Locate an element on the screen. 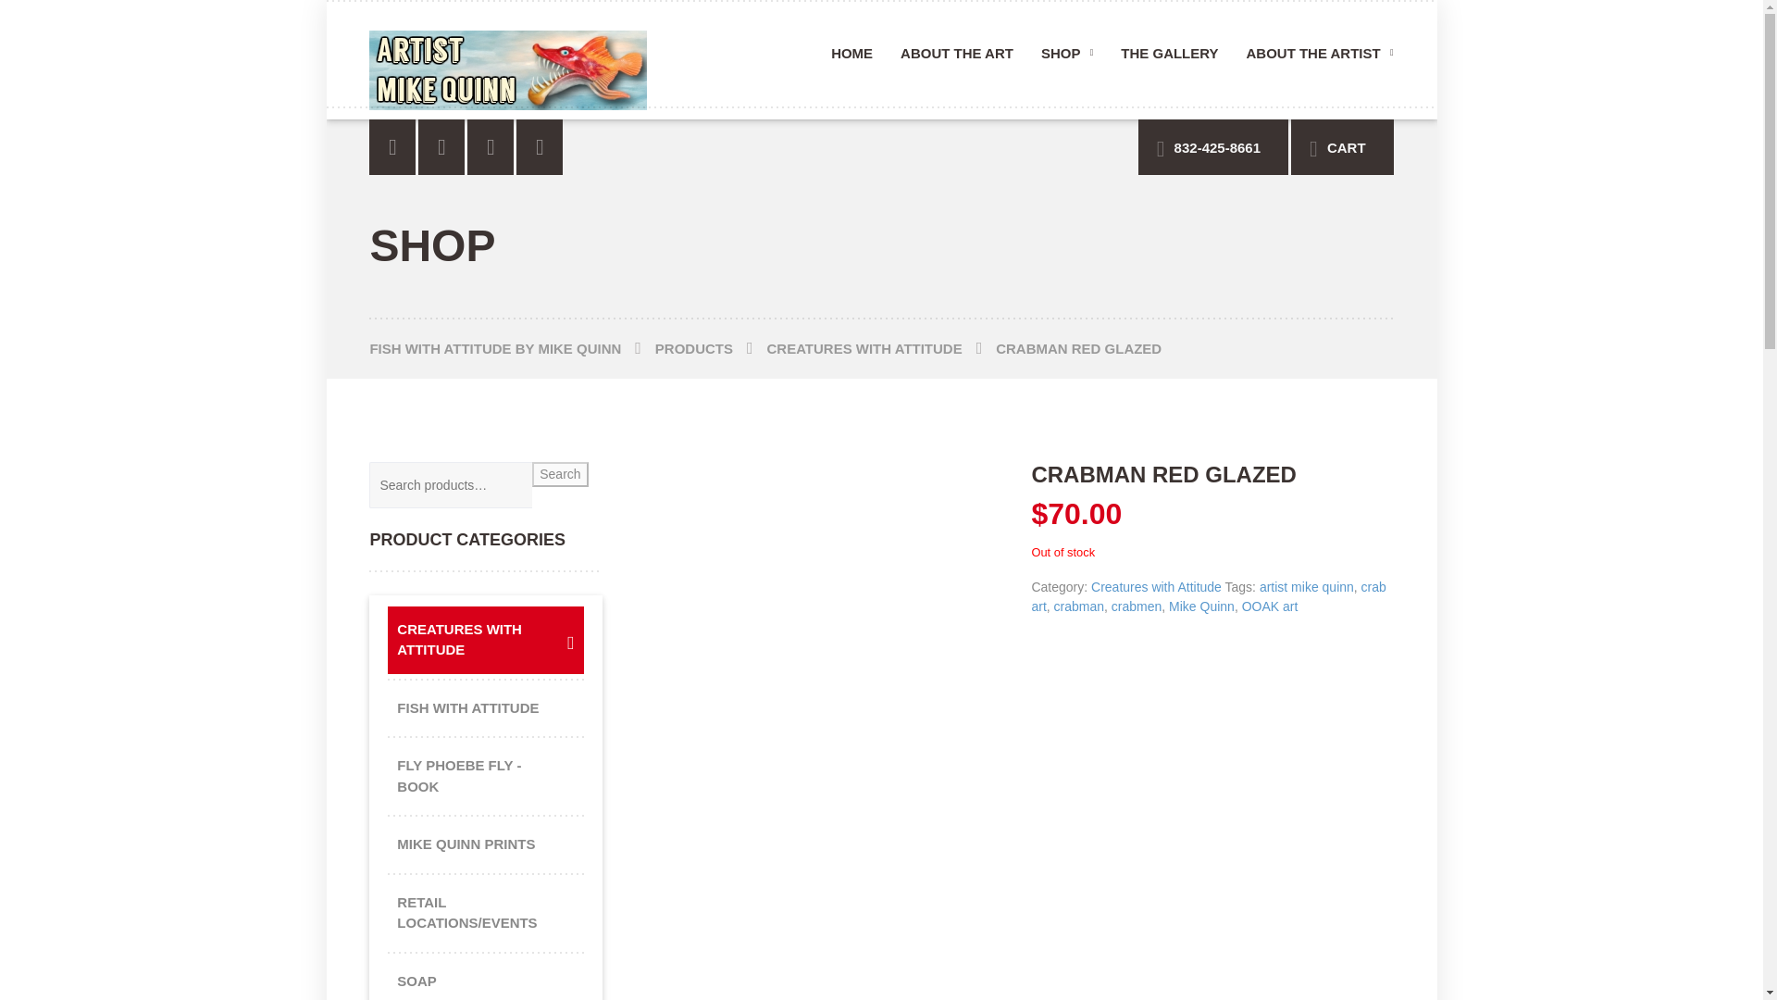  THE GALLERY is located at coordinates (1169, 59).